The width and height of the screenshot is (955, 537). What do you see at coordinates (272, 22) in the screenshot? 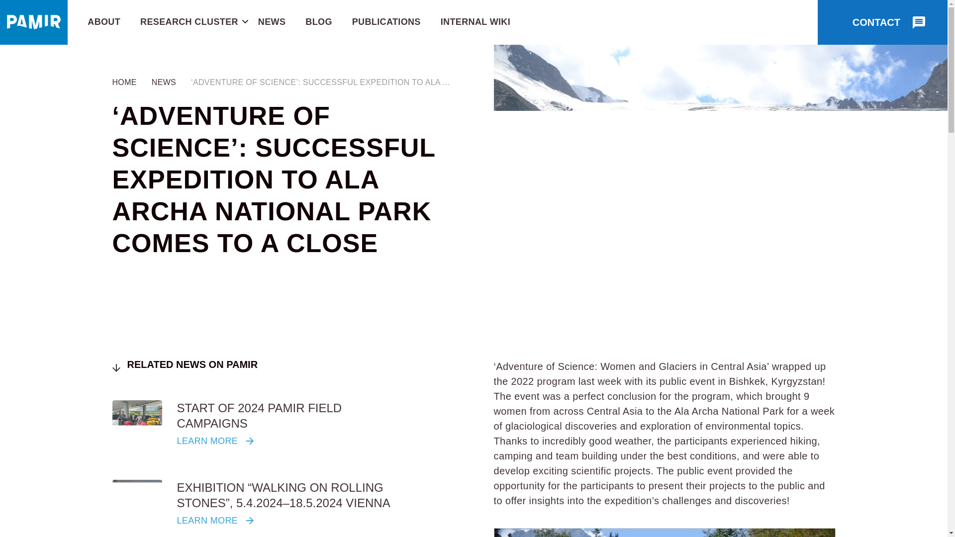
I see `NEWS` at bounding box center [272, 22].